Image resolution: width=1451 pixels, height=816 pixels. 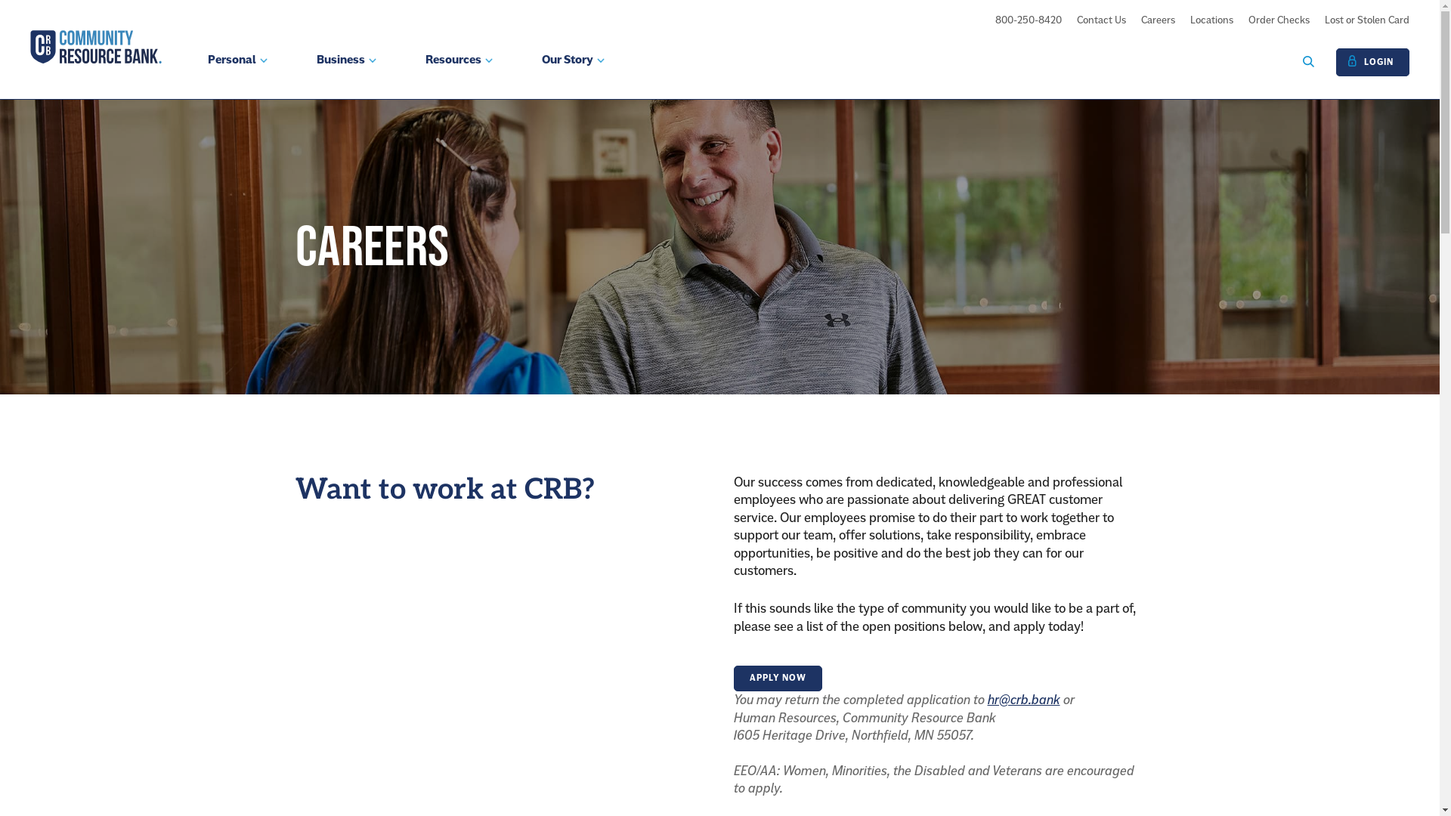 I want to click on Locations, so click(x=1212, y=20).